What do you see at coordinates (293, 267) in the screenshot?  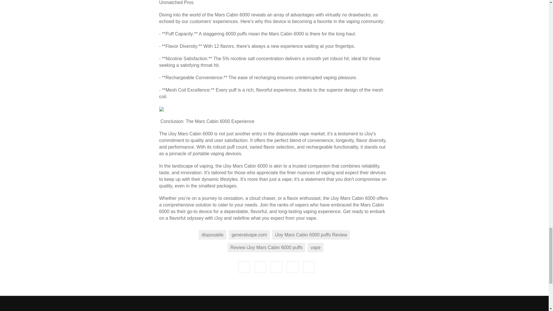 I see `Twitter` at bounding box center [293, 267].